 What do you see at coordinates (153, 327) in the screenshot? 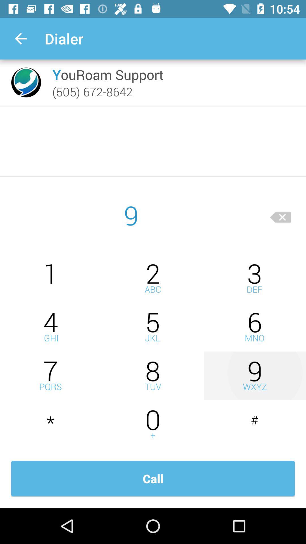
I see `five` at bounding box center [153, 327].